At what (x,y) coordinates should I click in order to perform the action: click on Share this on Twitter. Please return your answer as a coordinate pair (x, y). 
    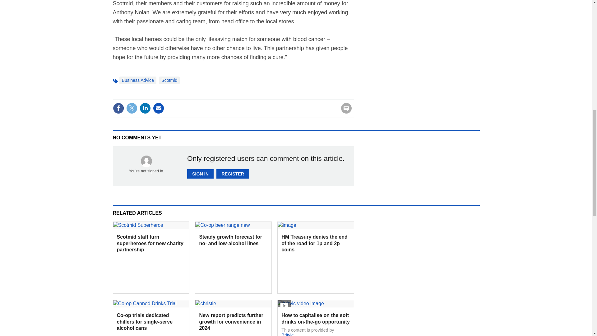
    Looking at the image, I should click on (132, 108).